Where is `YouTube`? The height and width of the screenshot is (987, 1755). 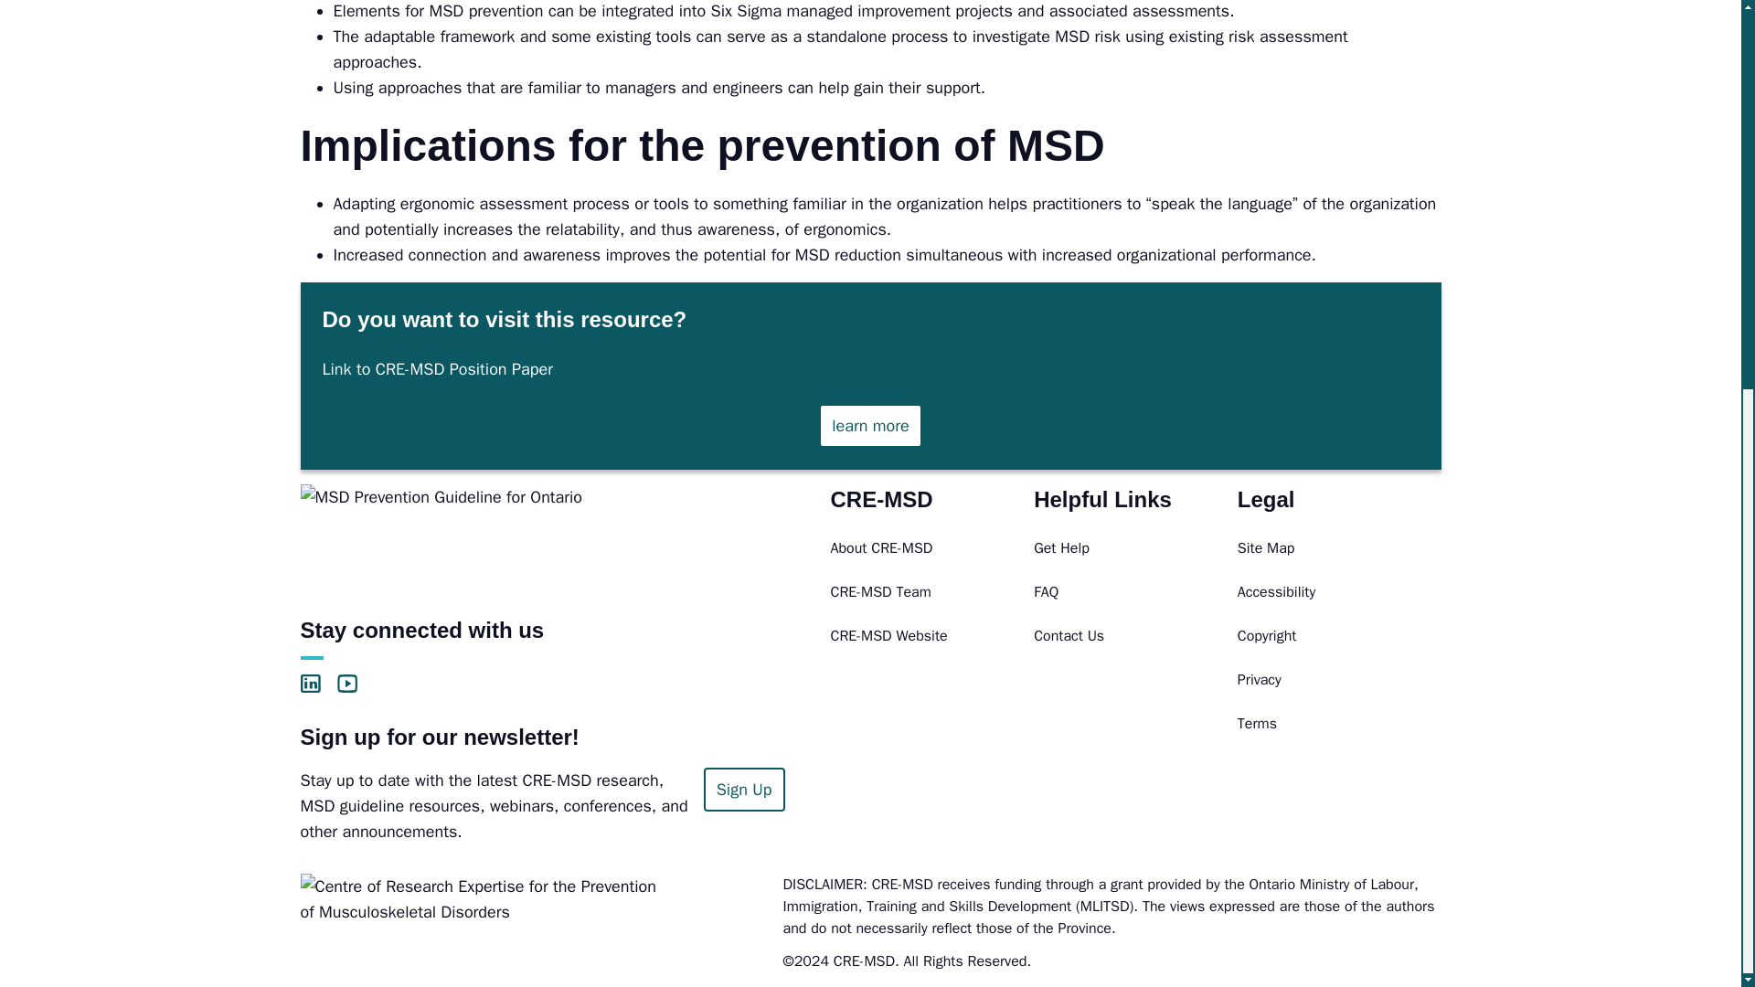 YouTube is located at coordinates (346, 684).